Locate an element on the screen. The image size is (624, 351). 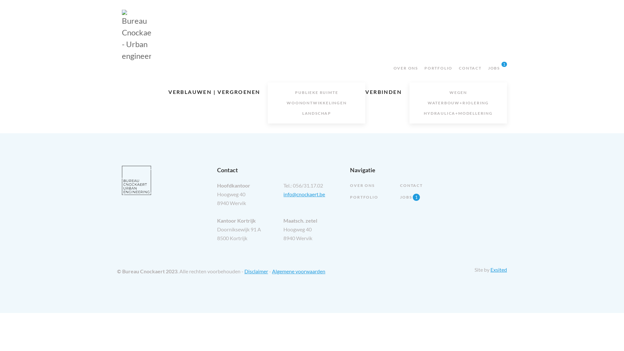
OVER ONS is located at coordinates (362, 185).